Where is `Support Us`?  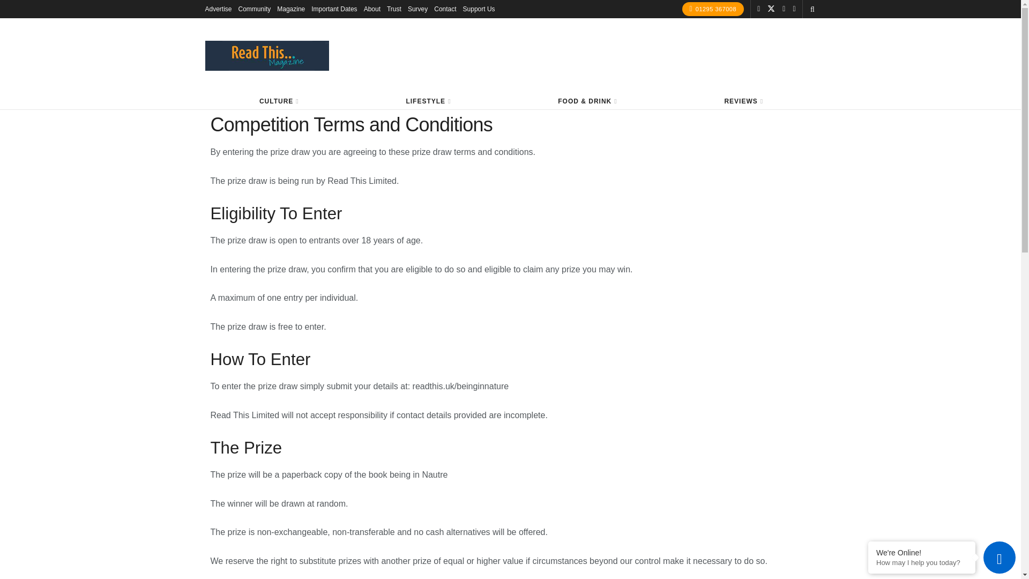
Support Us is located at coordinates (479, 9).